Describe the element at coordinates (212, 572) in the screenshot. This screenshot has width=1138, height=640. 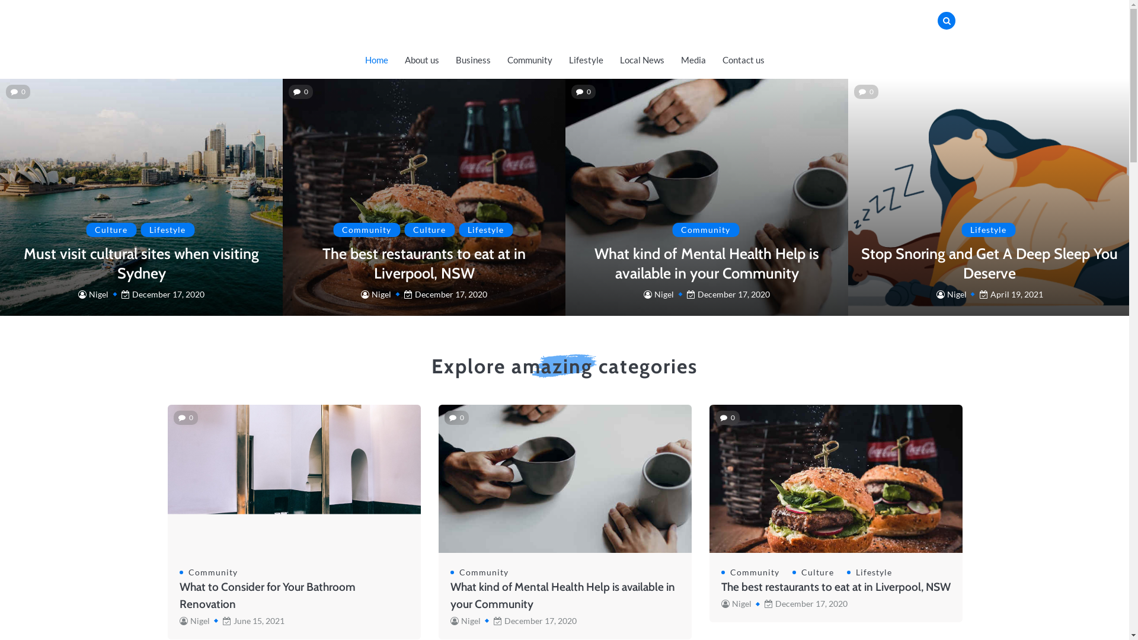
I see `Community` at that location.